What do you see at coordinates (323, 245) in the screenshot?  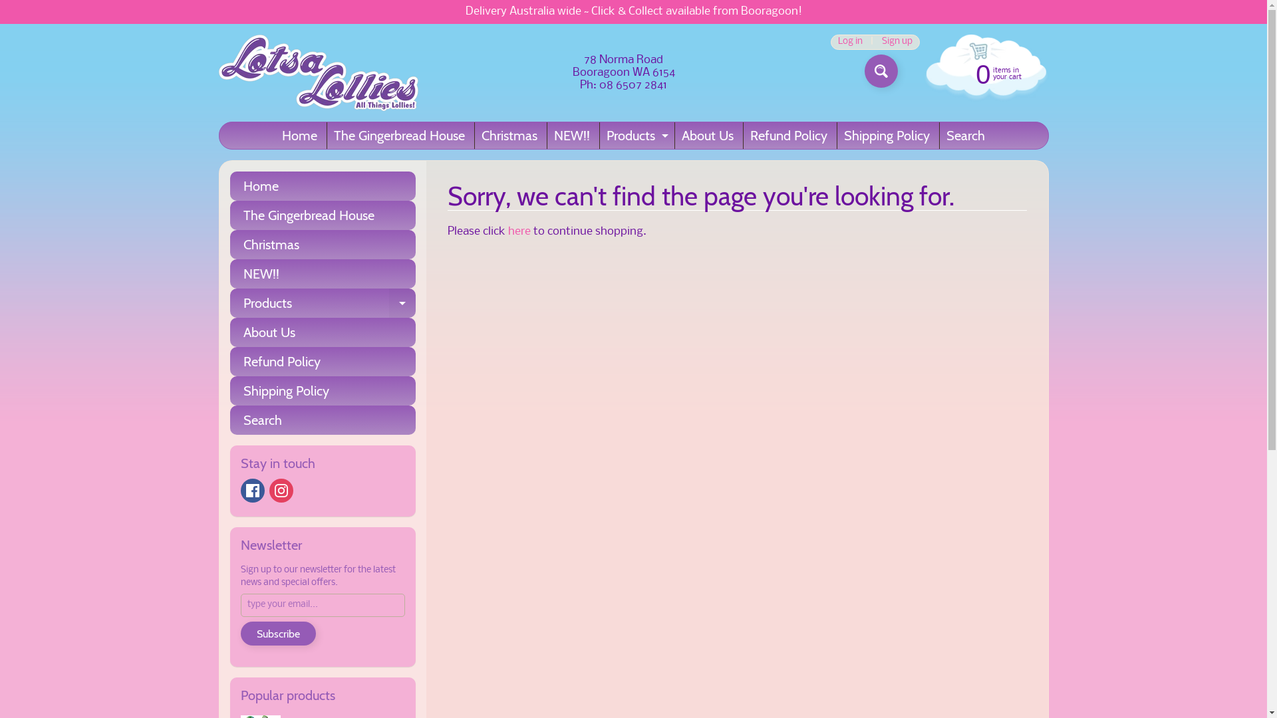 I see `Christmas` at bounding box center [323, 245].